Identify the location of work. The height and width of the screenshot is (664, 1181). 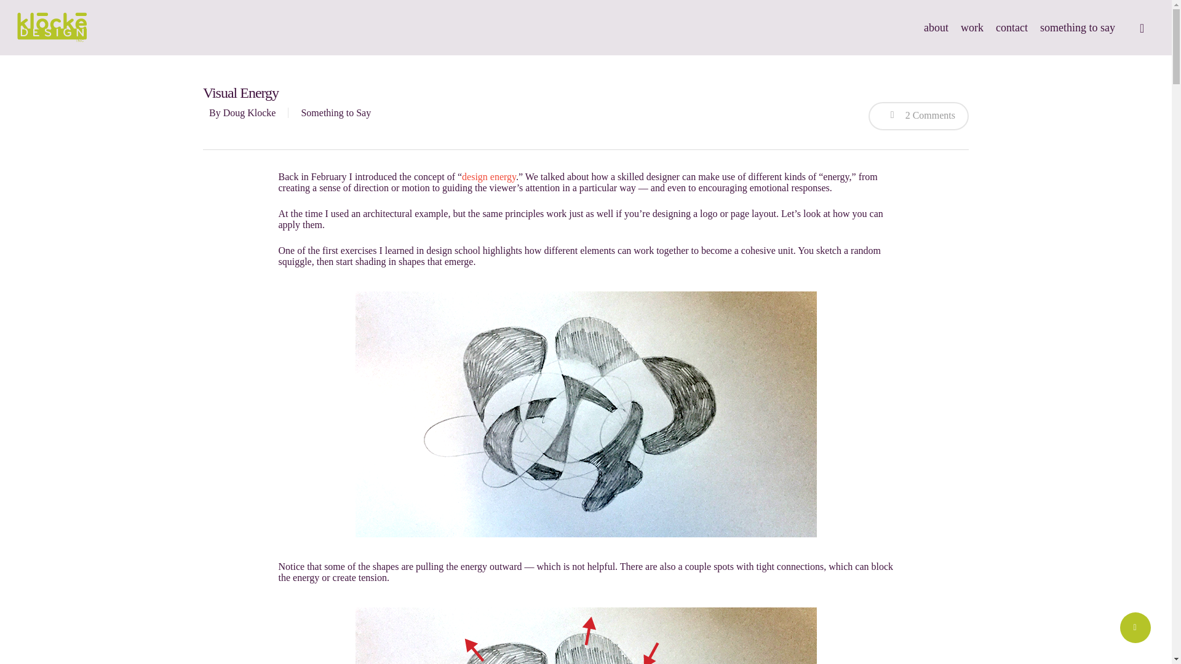
(972, 27).